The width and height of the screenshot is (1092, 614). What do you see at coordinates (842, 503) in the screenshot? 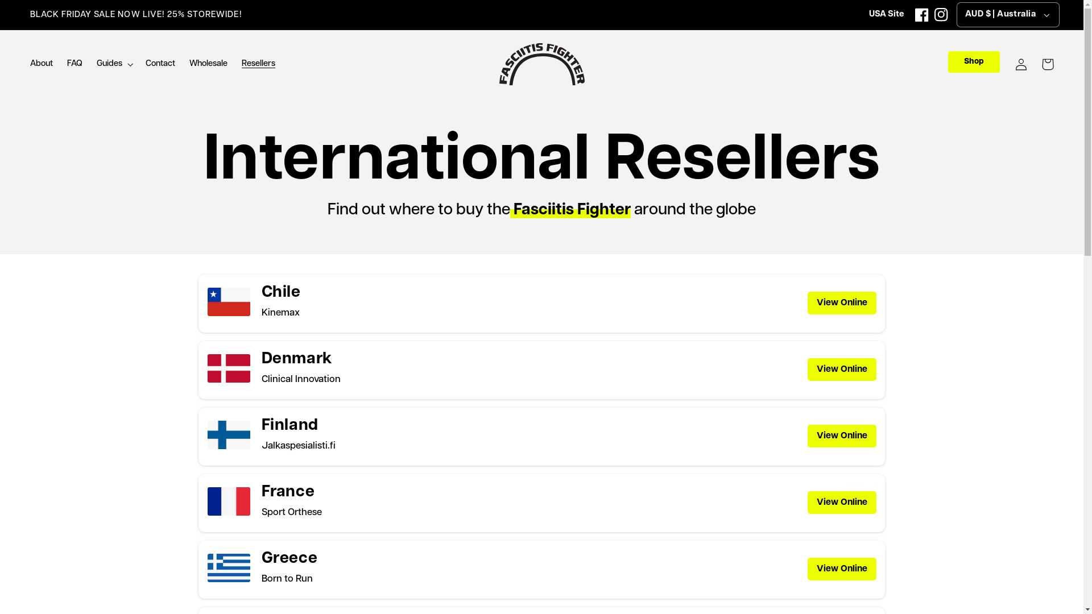
I see `View Online` at bounding box center [842, 503].